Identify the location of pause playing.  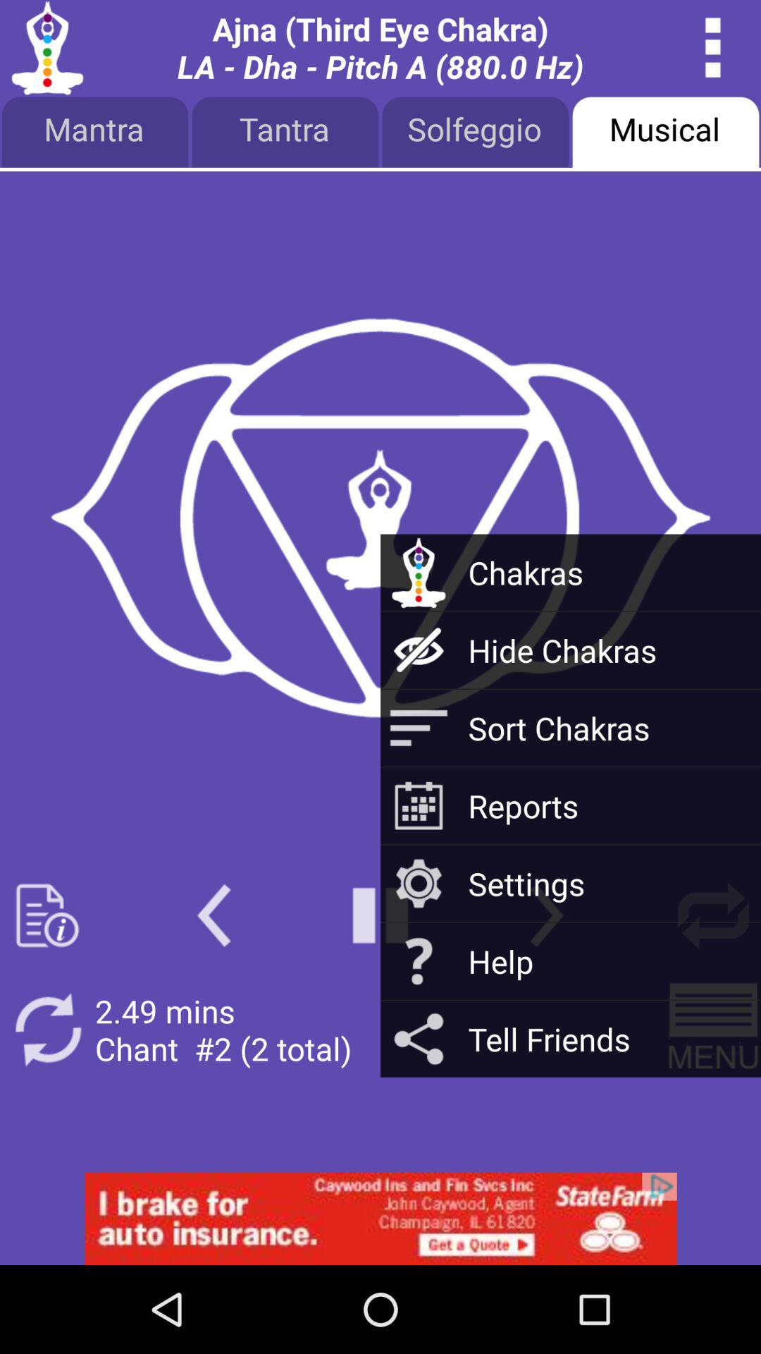
(380, 915).